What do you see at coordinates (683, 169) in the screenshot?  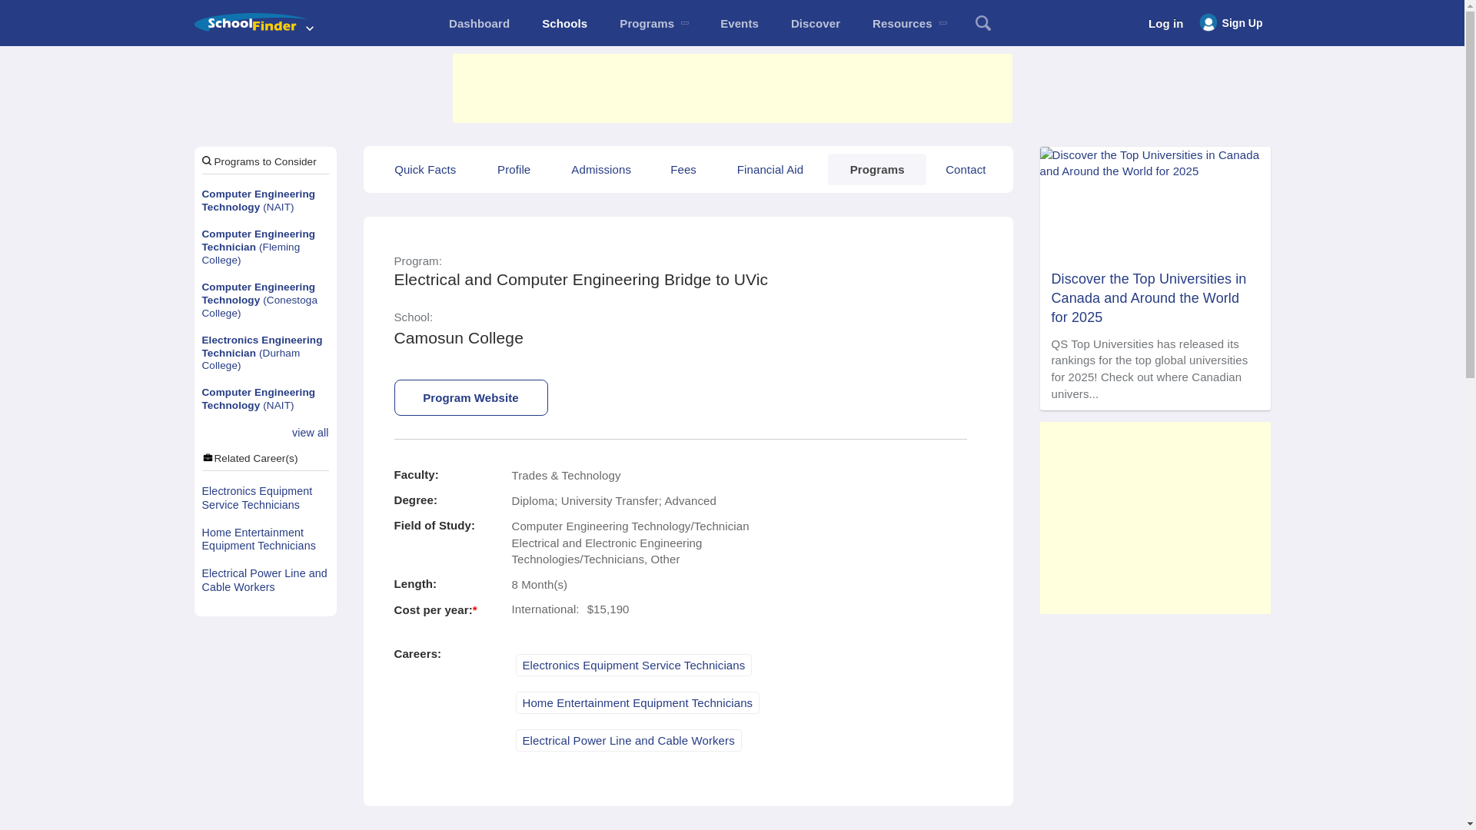 I see `Fees` at bounding box center [683, 169].